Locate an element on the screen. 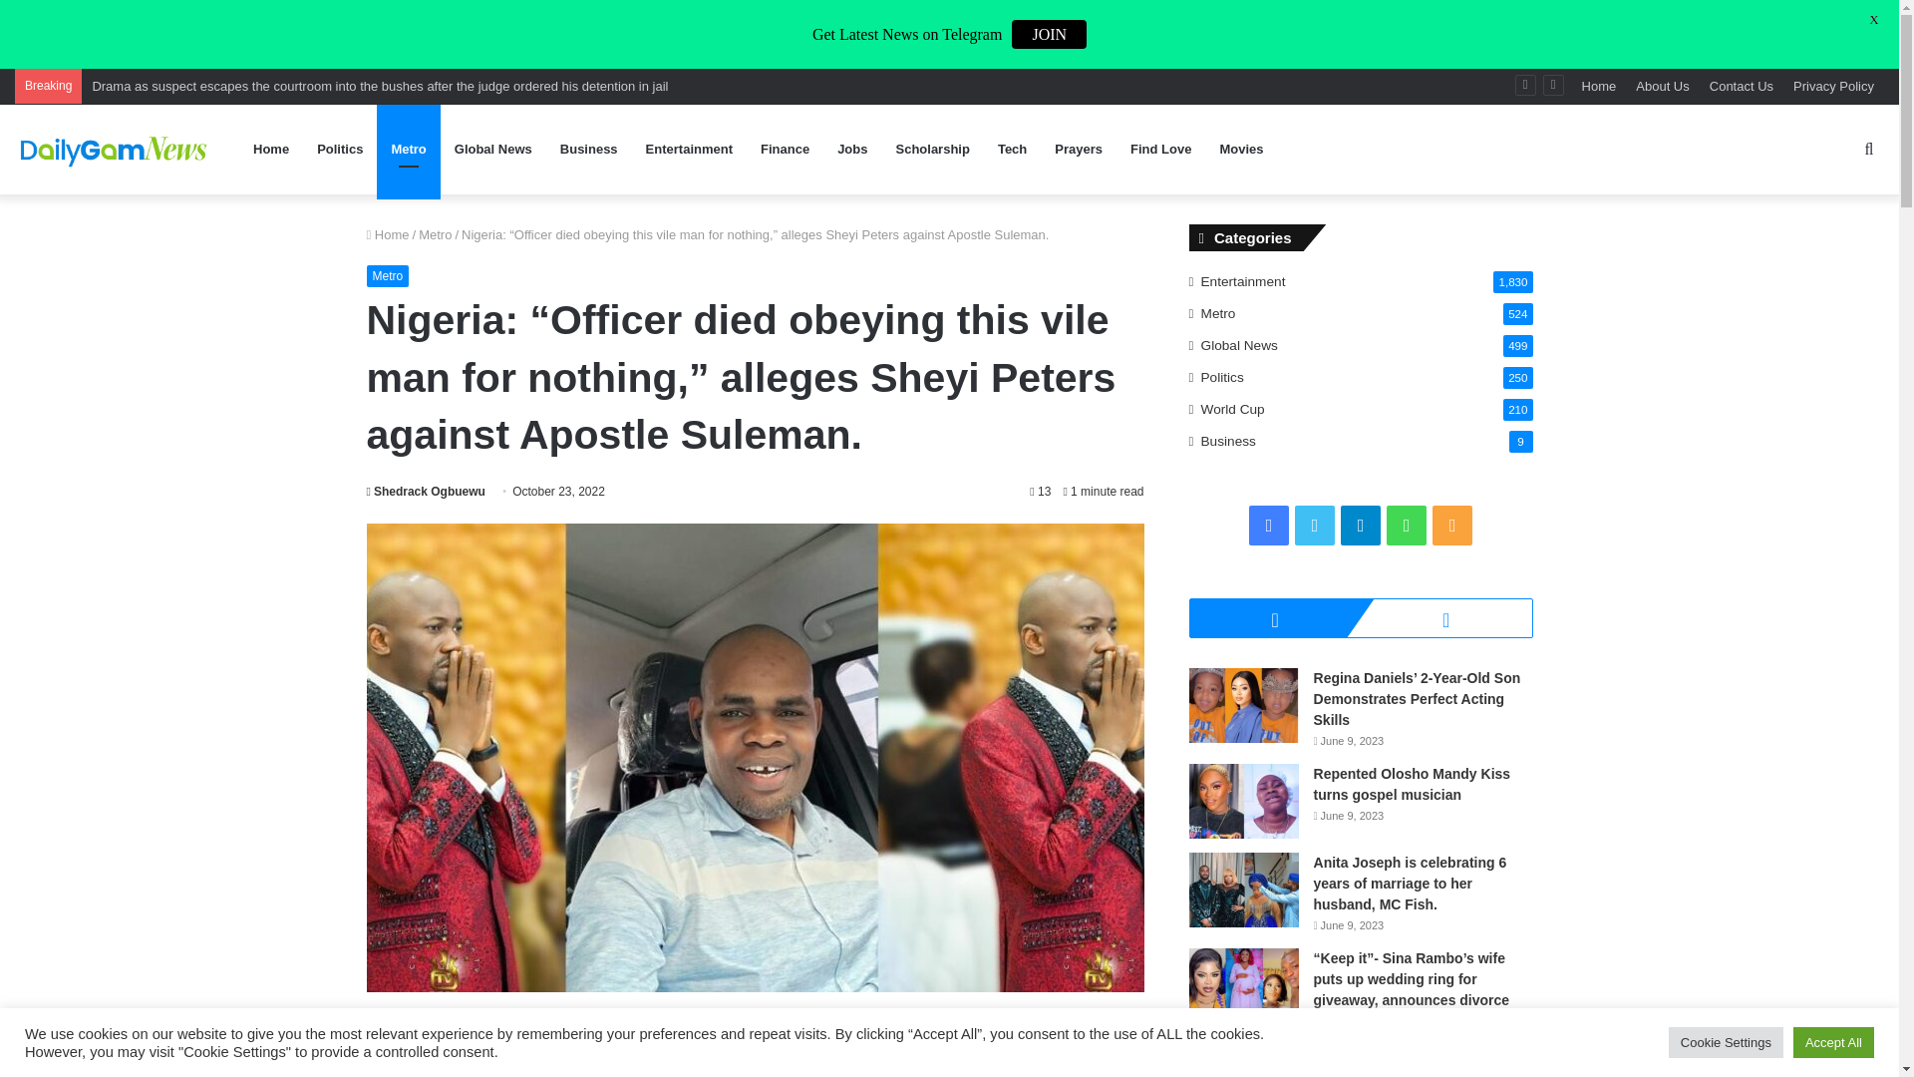 The height and width of the screenshot is (1077, 1914). DailyGam News is located at coordinates (115, 149).